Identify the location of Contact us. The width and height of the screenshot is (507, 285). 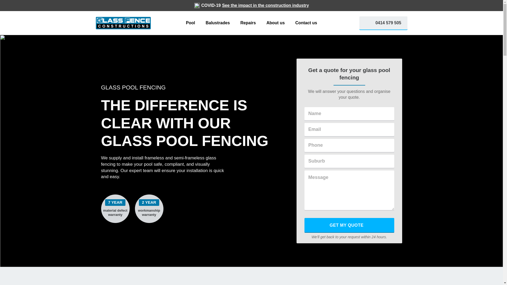
(306, 23).